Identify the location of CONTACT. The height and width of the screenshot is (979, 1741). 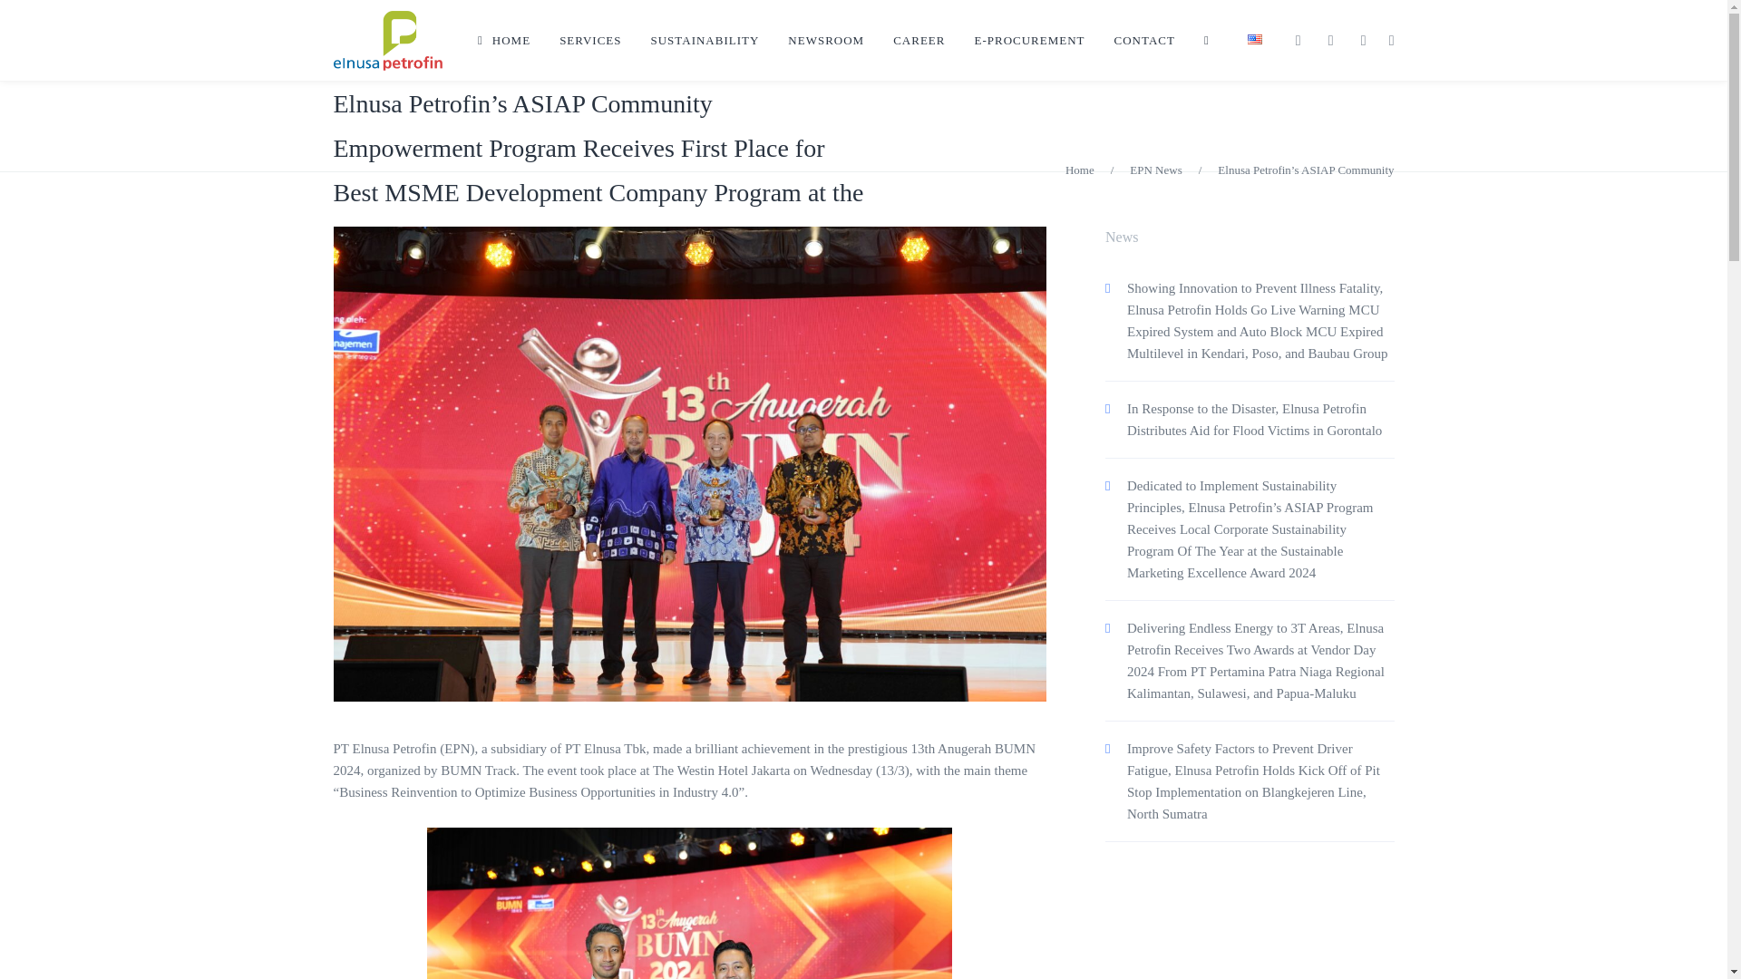
(1144, 40).